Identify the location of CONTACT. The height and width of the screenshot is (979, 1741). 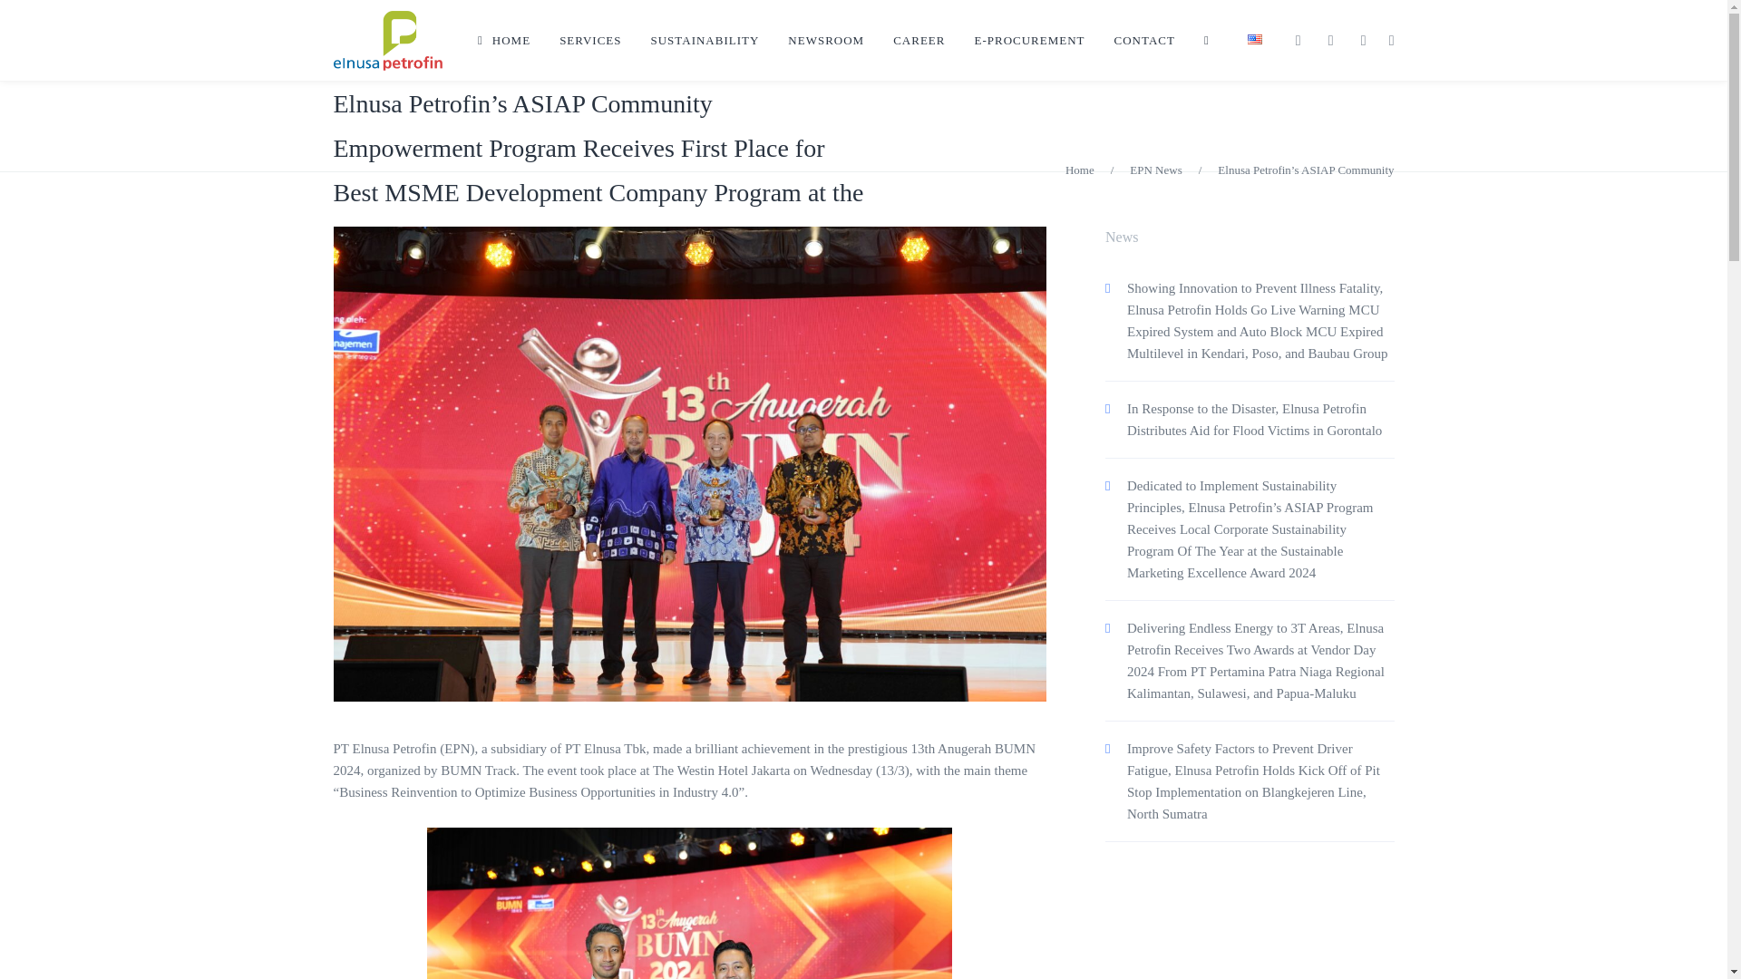
(1144, 40).